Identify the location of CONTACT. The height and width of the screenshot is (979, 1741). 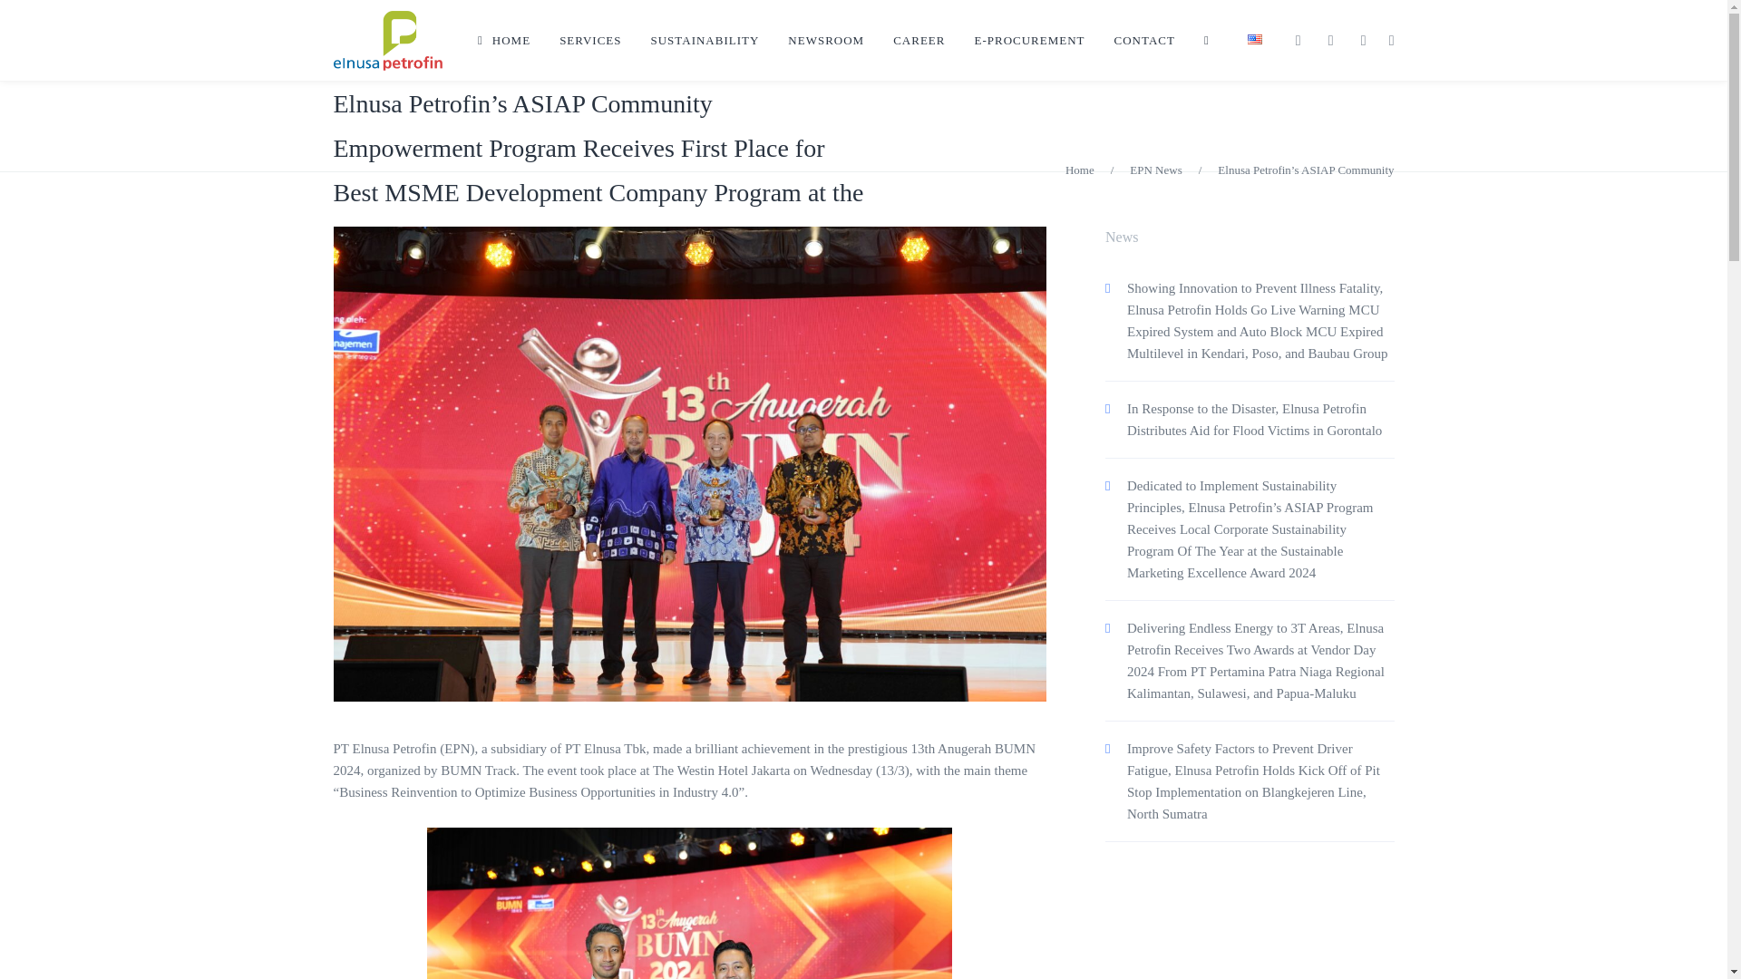
(1144, 40).